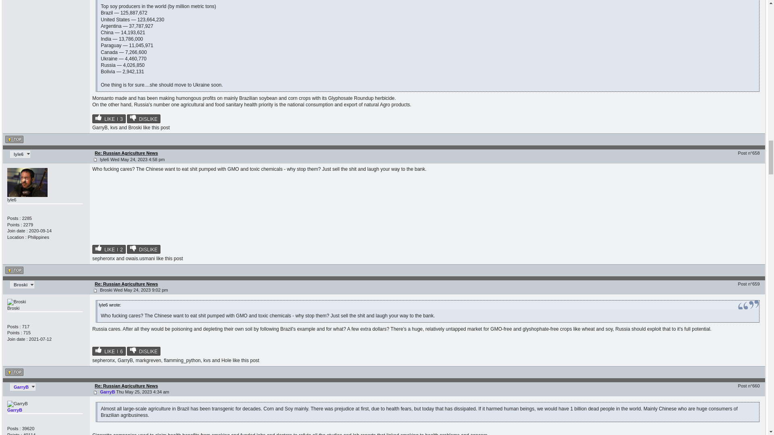  What do you see at coordinates (95, 290) in the screenshot?
I see `Post` at bounding box center [95, 290].